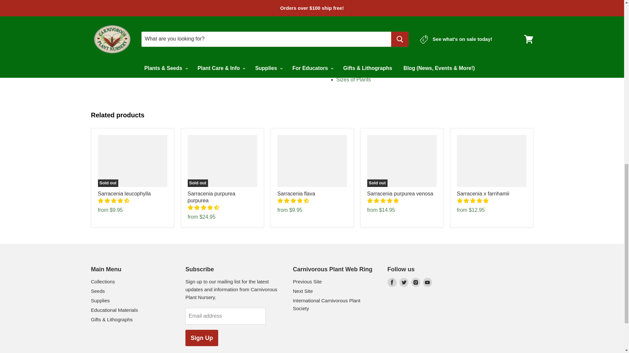 This screenshot has height=353, width=629. Describe the element at coordinates (403, 23) in the screenshot. I see `All purpose carnivorous plant soil mix` at that location.